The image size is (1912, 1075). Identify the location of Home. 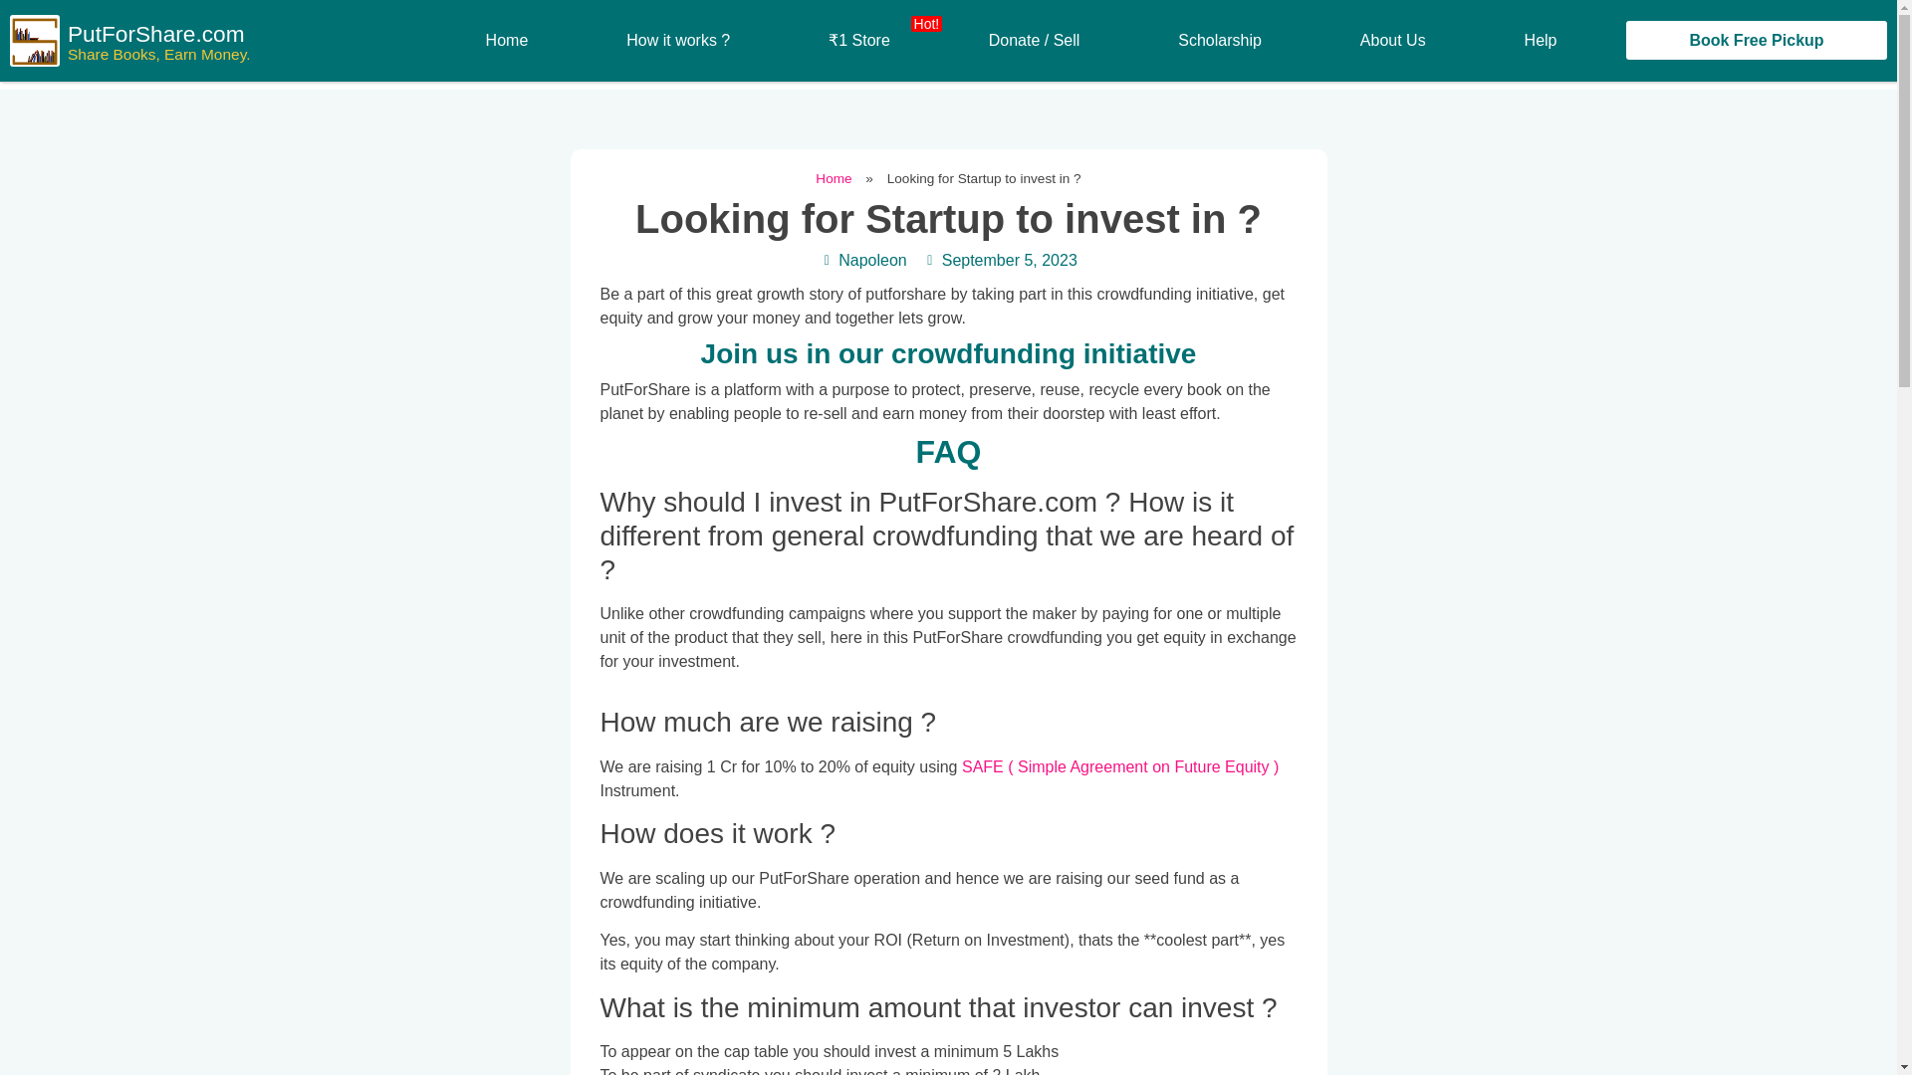
(506, 40).